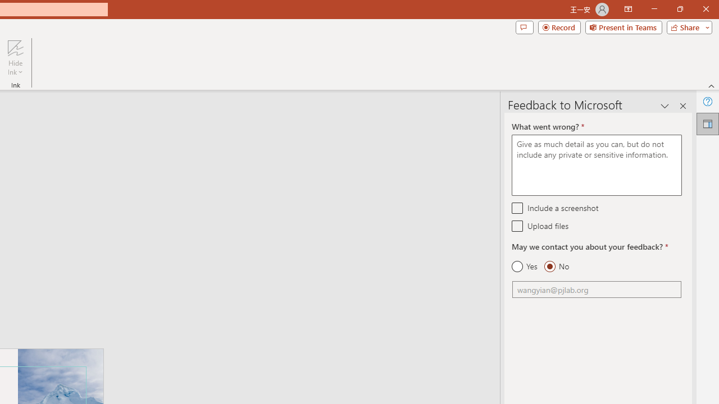 This screenshot has height=404, width=719. Describe the element at coordinates (518, 208) in the screenshot. I see `Include a screenshot` at that location.